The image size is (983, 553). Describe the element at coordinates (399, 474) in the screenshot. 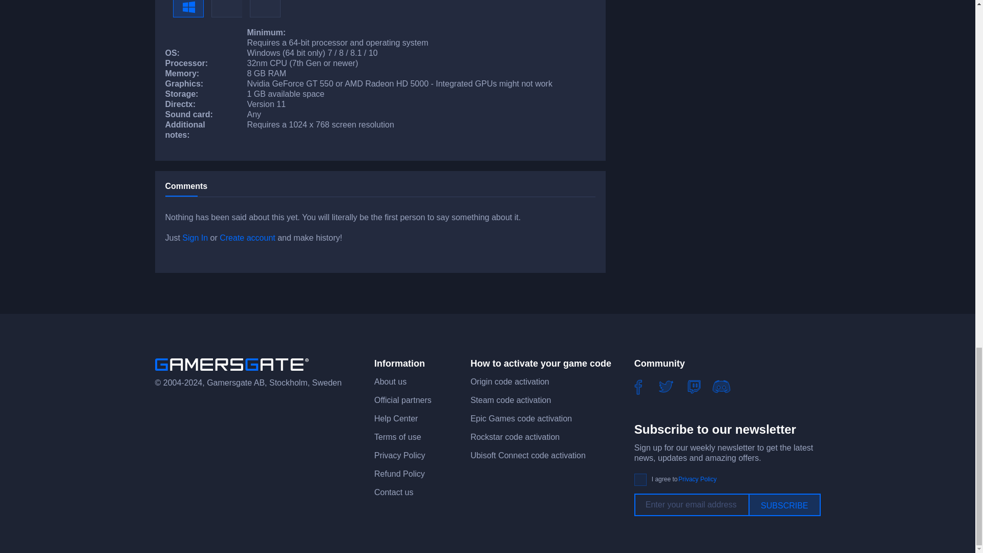

I see `Refund Policy` at that location.